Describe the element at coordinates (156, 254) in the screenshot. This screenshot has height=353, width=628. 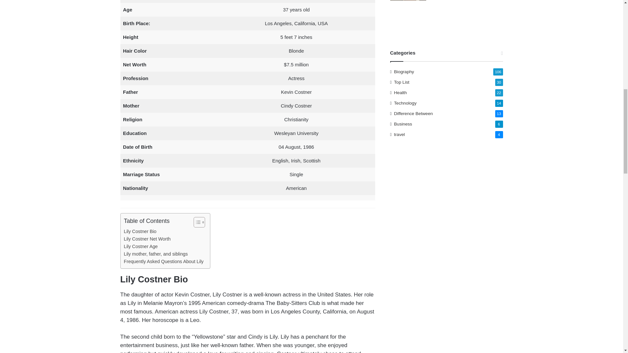
I see `Lily mother, father, and siblings` at that location.